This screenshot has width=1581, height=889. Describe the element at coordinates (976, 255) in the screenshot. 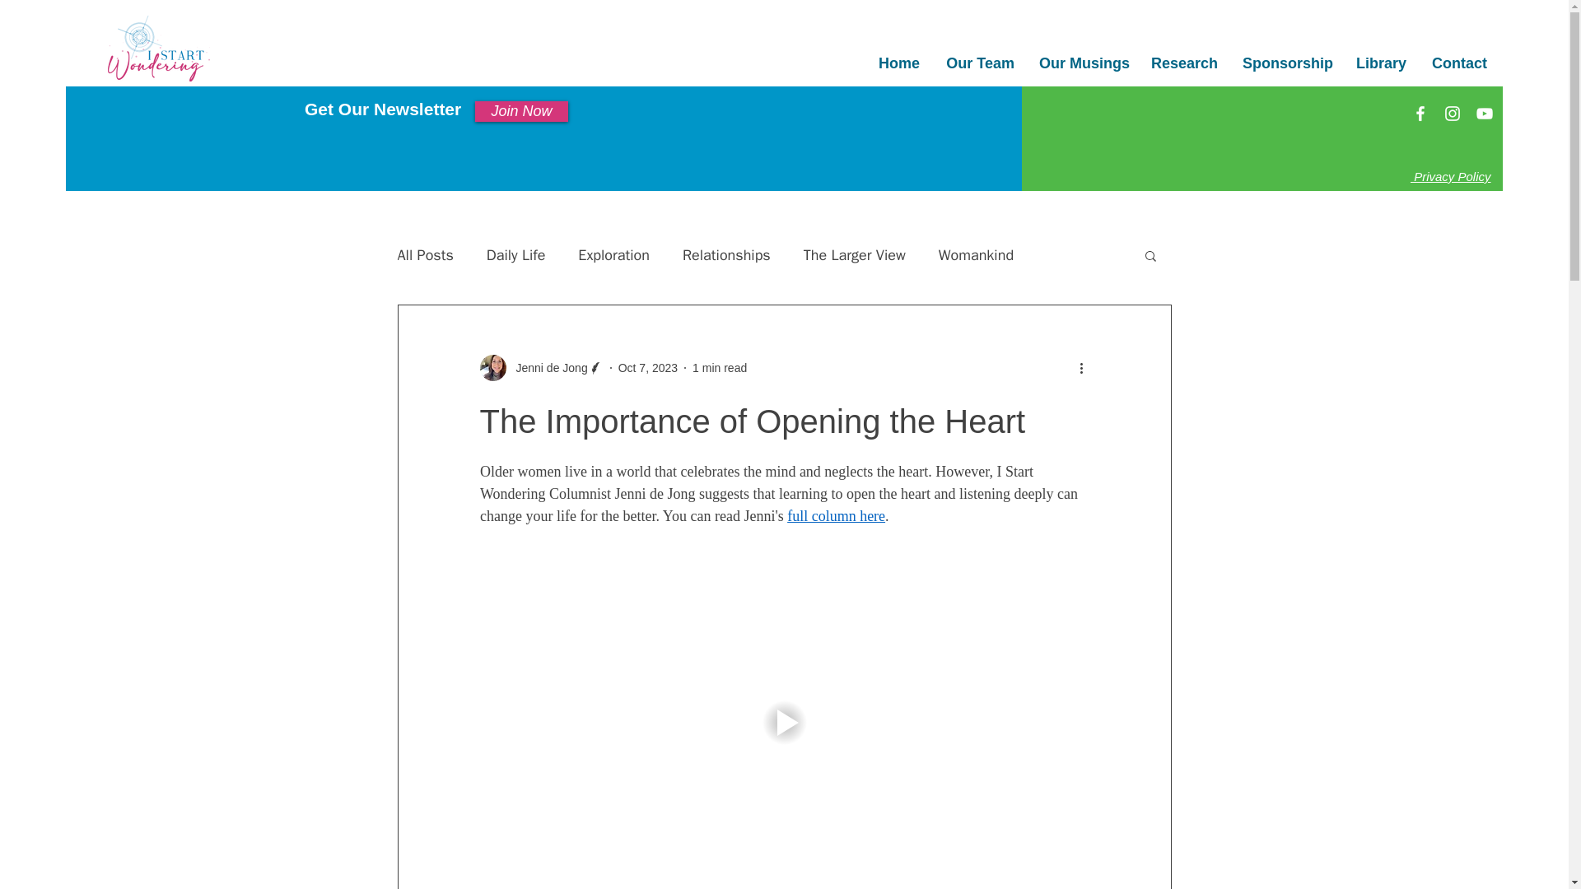

I see `Womankind` at that location.